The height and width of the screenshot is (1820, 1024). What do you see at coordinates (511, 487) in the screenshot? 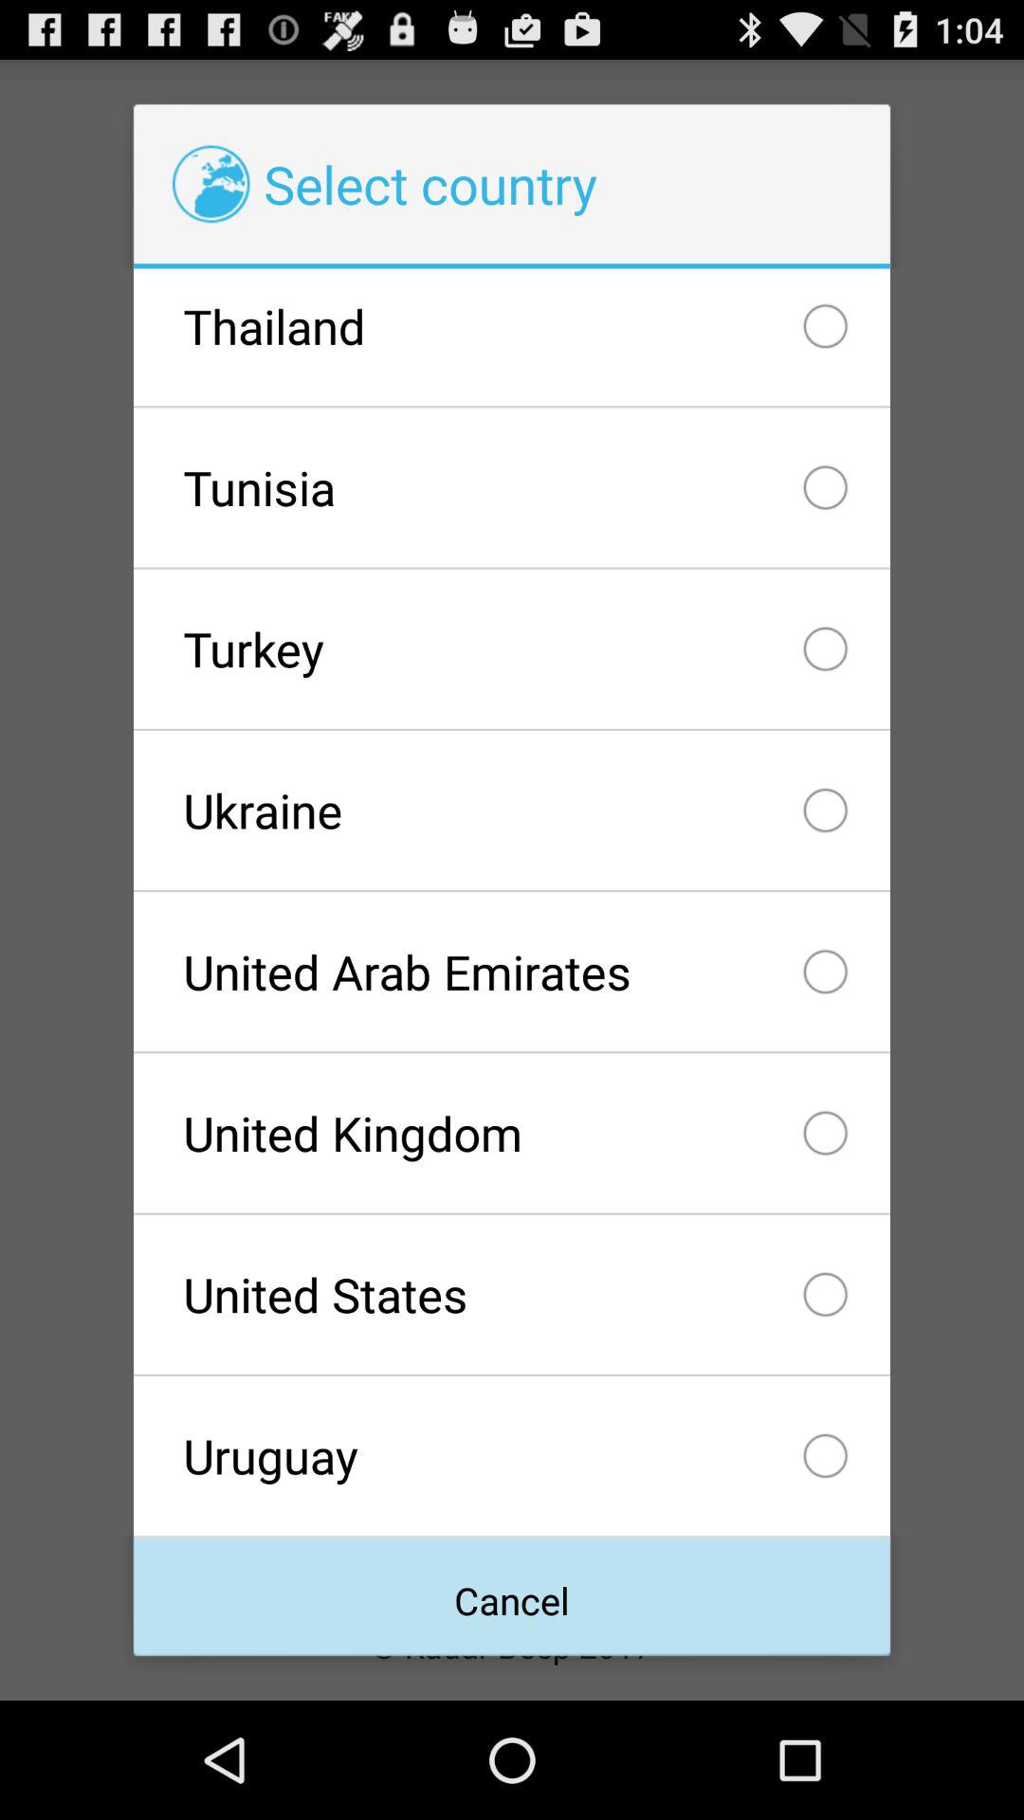
I see `press icon above the turkey item` at bounding box center [511, 487].